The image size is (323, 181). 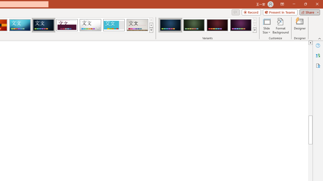 What do you see at coordinates (194, 25) in the screenshot?
I see `Damask Variant 2` at bounding box center [194, 25].